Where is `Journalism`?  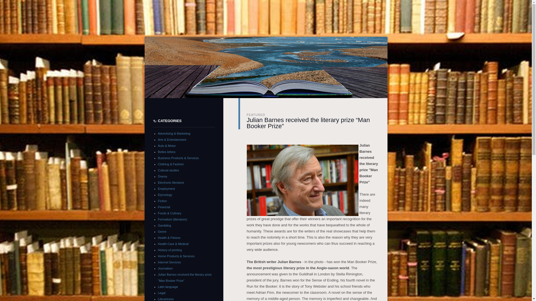
Journalism is located at coordinates (165, 268).